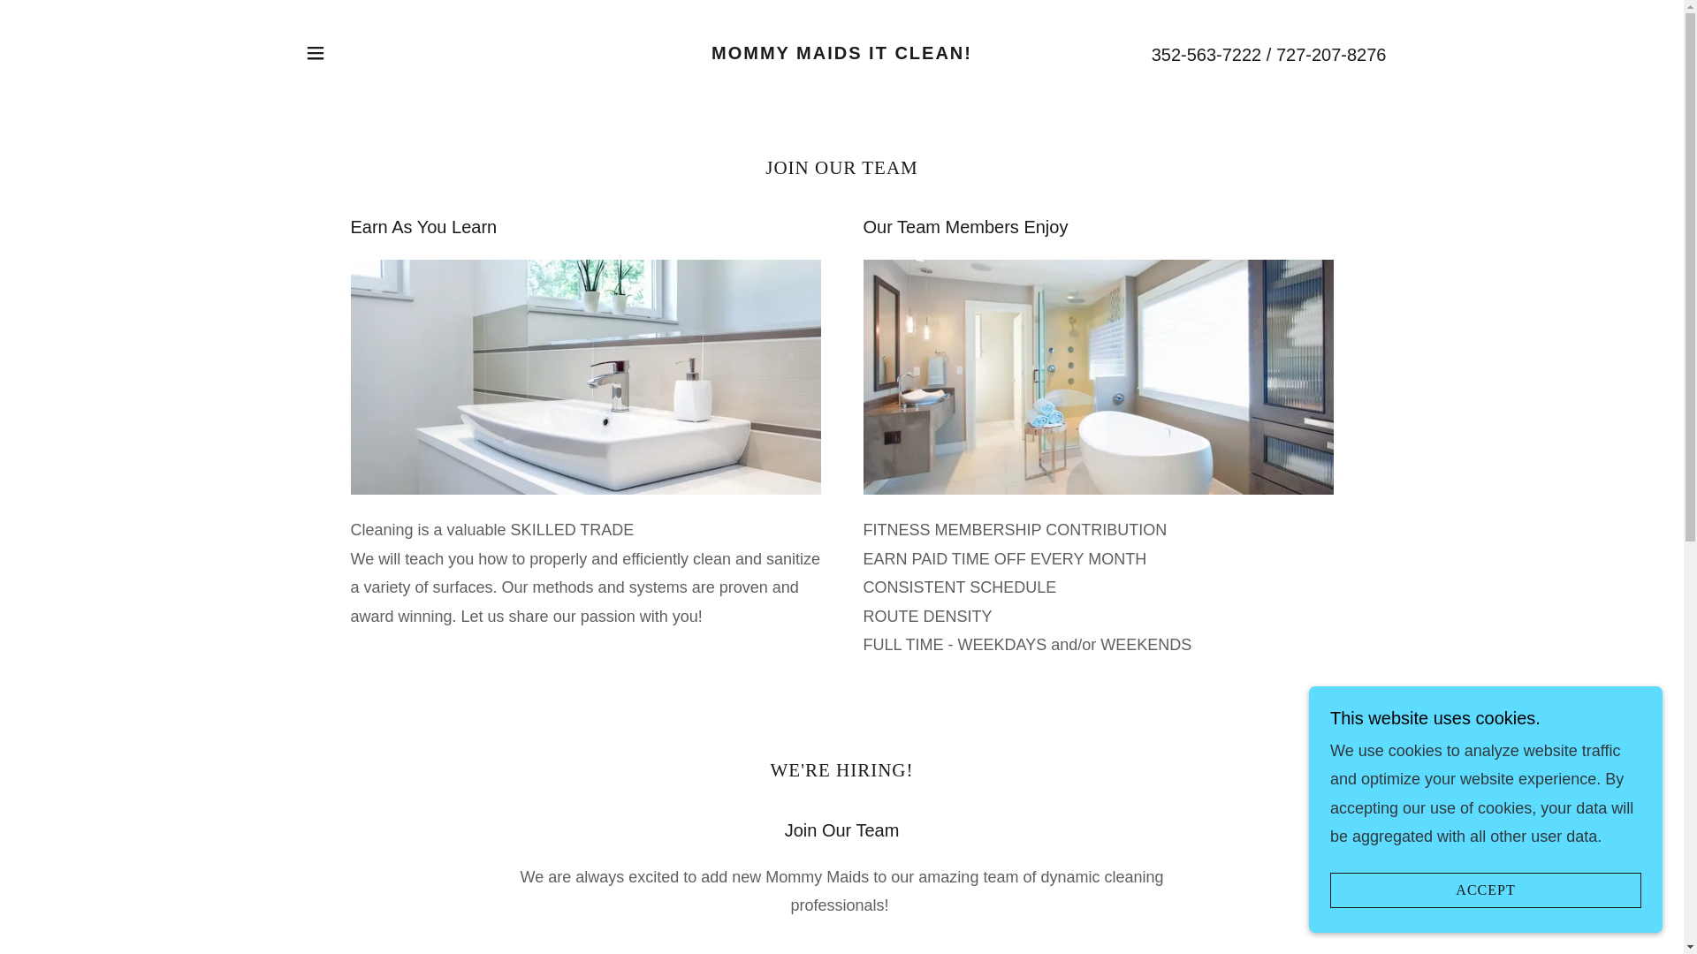 This screenshot has height=954, width=1697. Describe the element at coordinates (1331, 53) in the screenshot. I see `727-207-8276` at that location.